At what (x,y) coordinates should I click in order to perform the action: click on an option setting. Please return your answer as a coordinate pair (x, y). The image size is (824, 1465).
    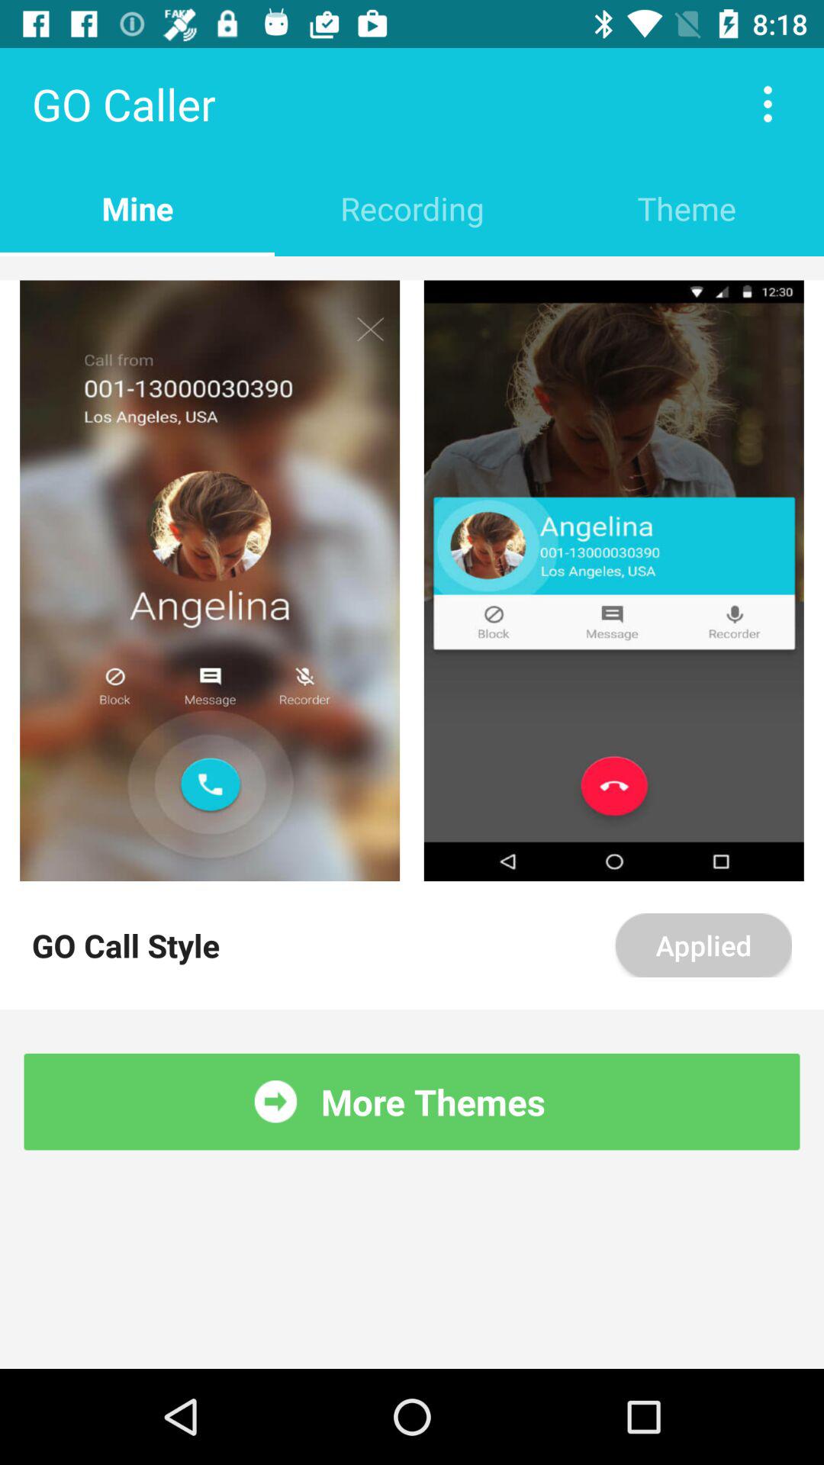
    Looking at the image, I should click on (768, 104).